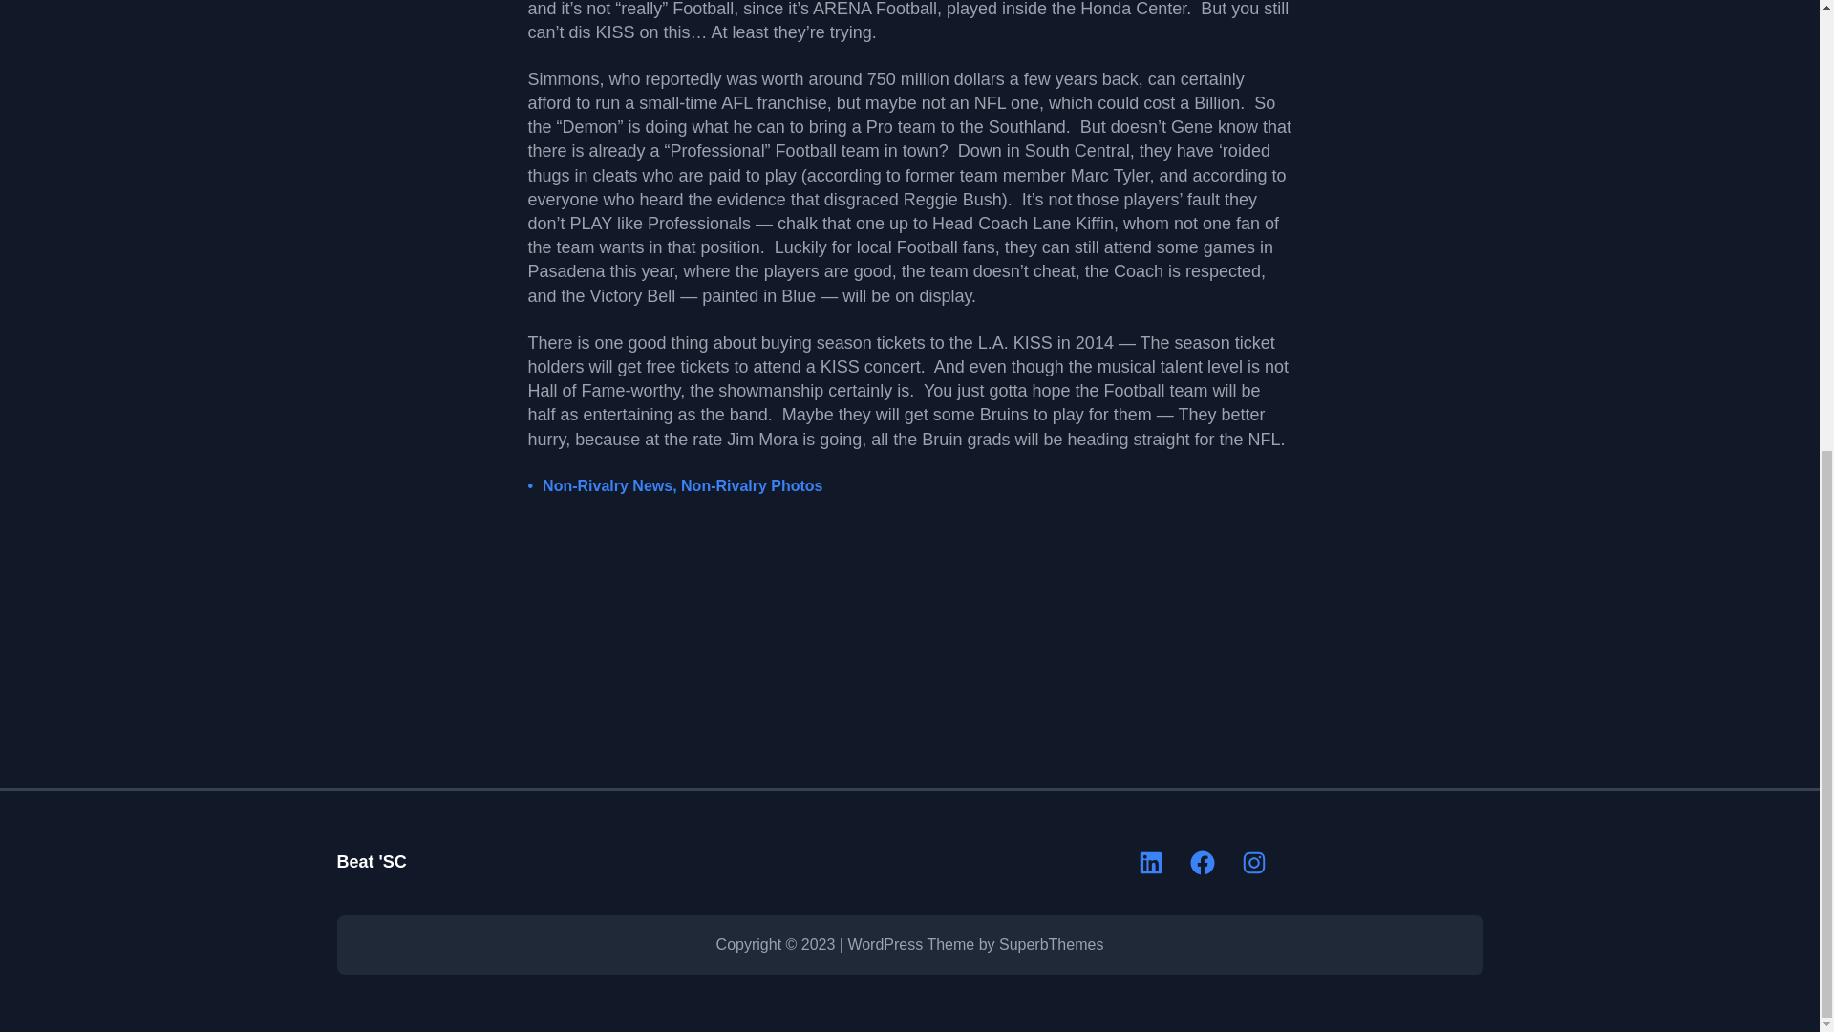 The image size is (1834, 1032). What do you see at coordinates (1253, 862) in the screenshot?
I see `Instagram` at bounding box center [1253, 862].